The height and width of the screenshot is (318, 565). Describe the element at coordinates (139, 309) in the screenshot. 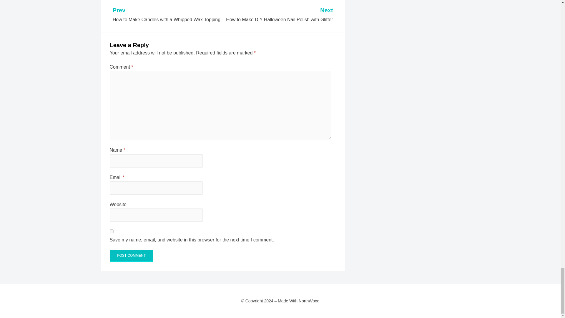

I see `TemplateLens` at that location.